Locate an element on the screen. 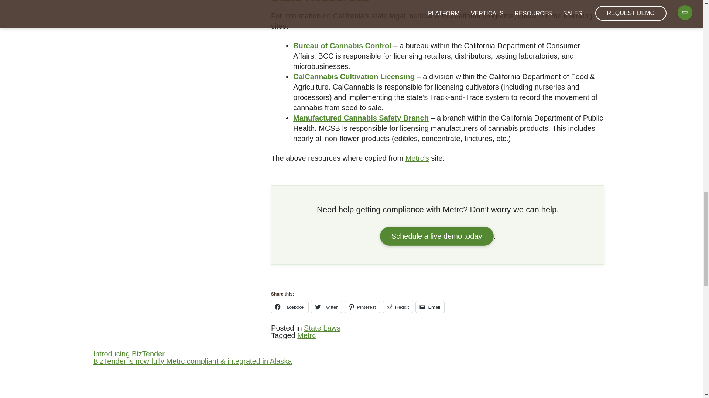 The width and height of the screenshot is (709, 398). Click to share on Facebook is located at coordinates (290, 307).